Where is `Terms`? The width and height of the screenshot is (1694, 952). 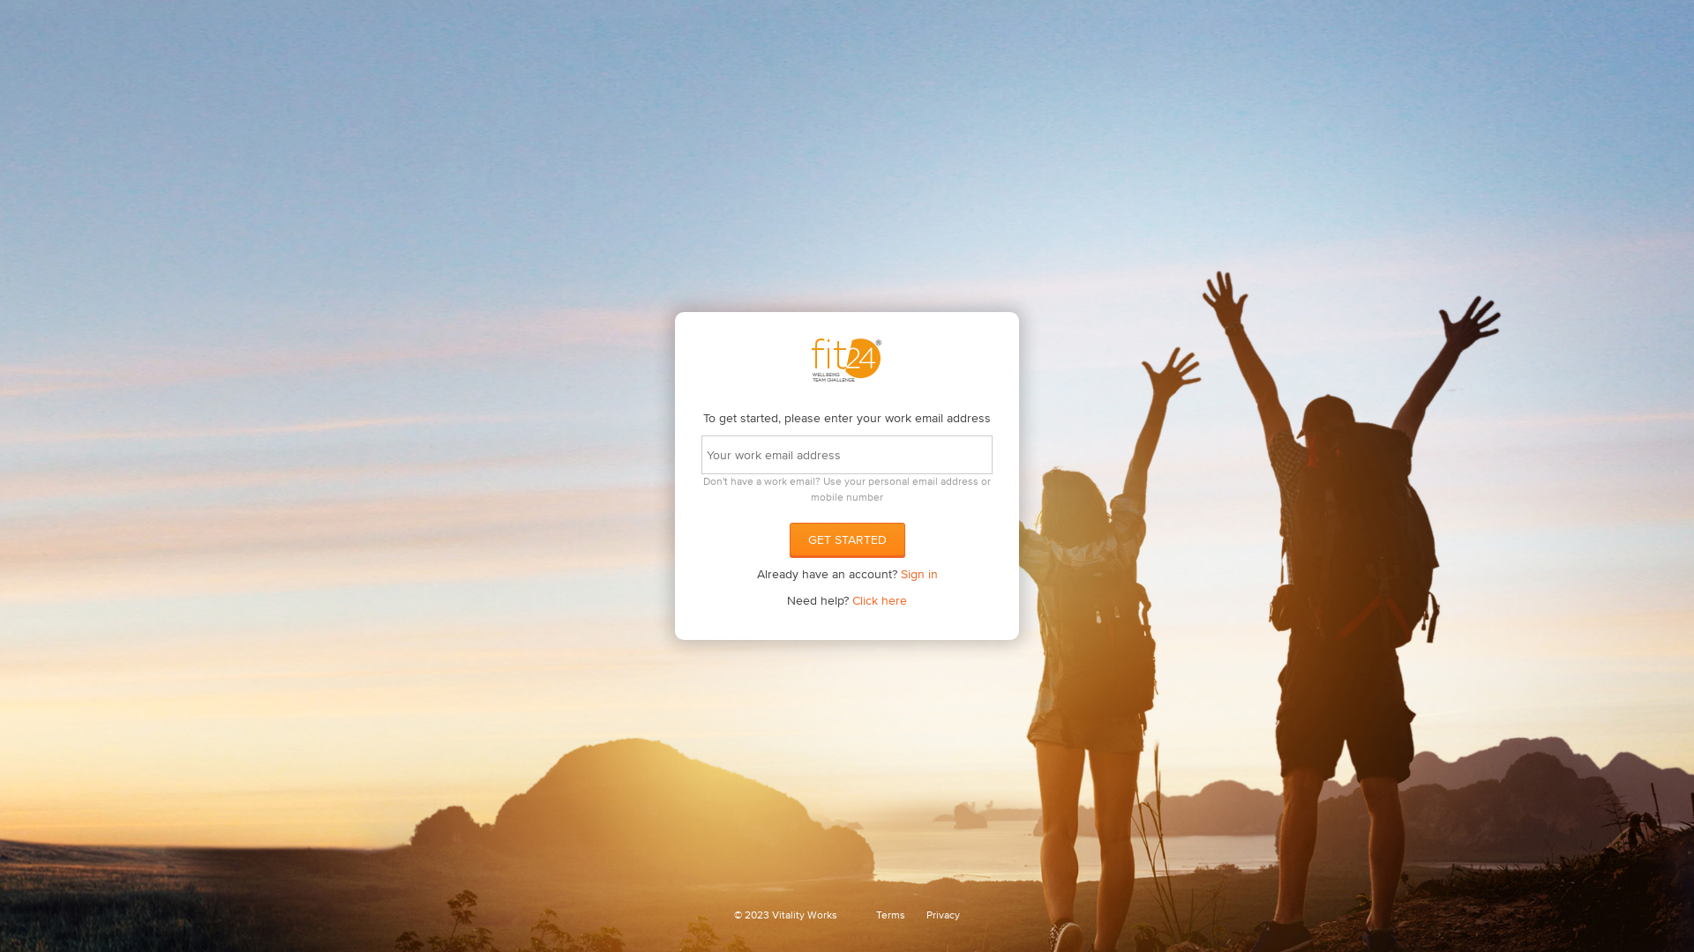
Terms is located at coordinates (891, 915).